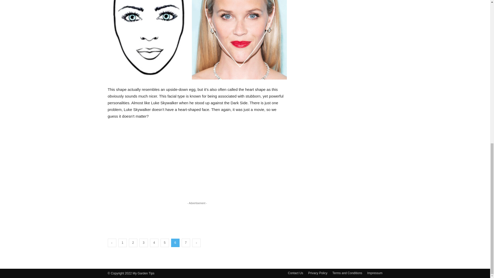 The image size is (494, 278). Describe the element at coordinates (197, 162) in the screenshot. I see `Advertisement` at that location.